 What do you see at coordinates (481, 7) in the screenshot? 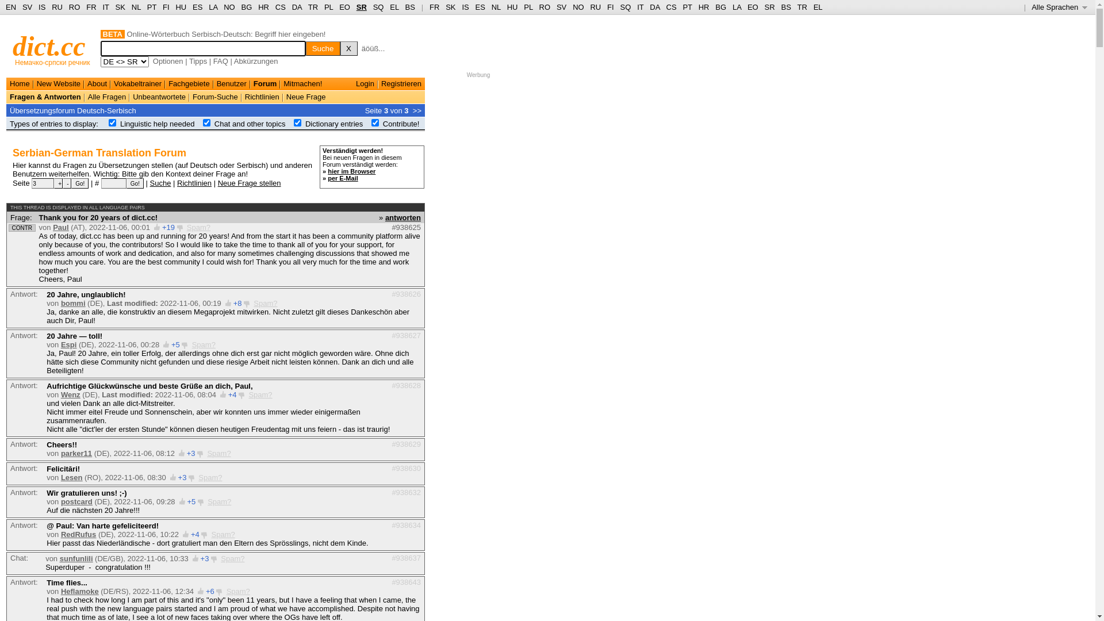
I see `ES` at bounding box center [481, 7].